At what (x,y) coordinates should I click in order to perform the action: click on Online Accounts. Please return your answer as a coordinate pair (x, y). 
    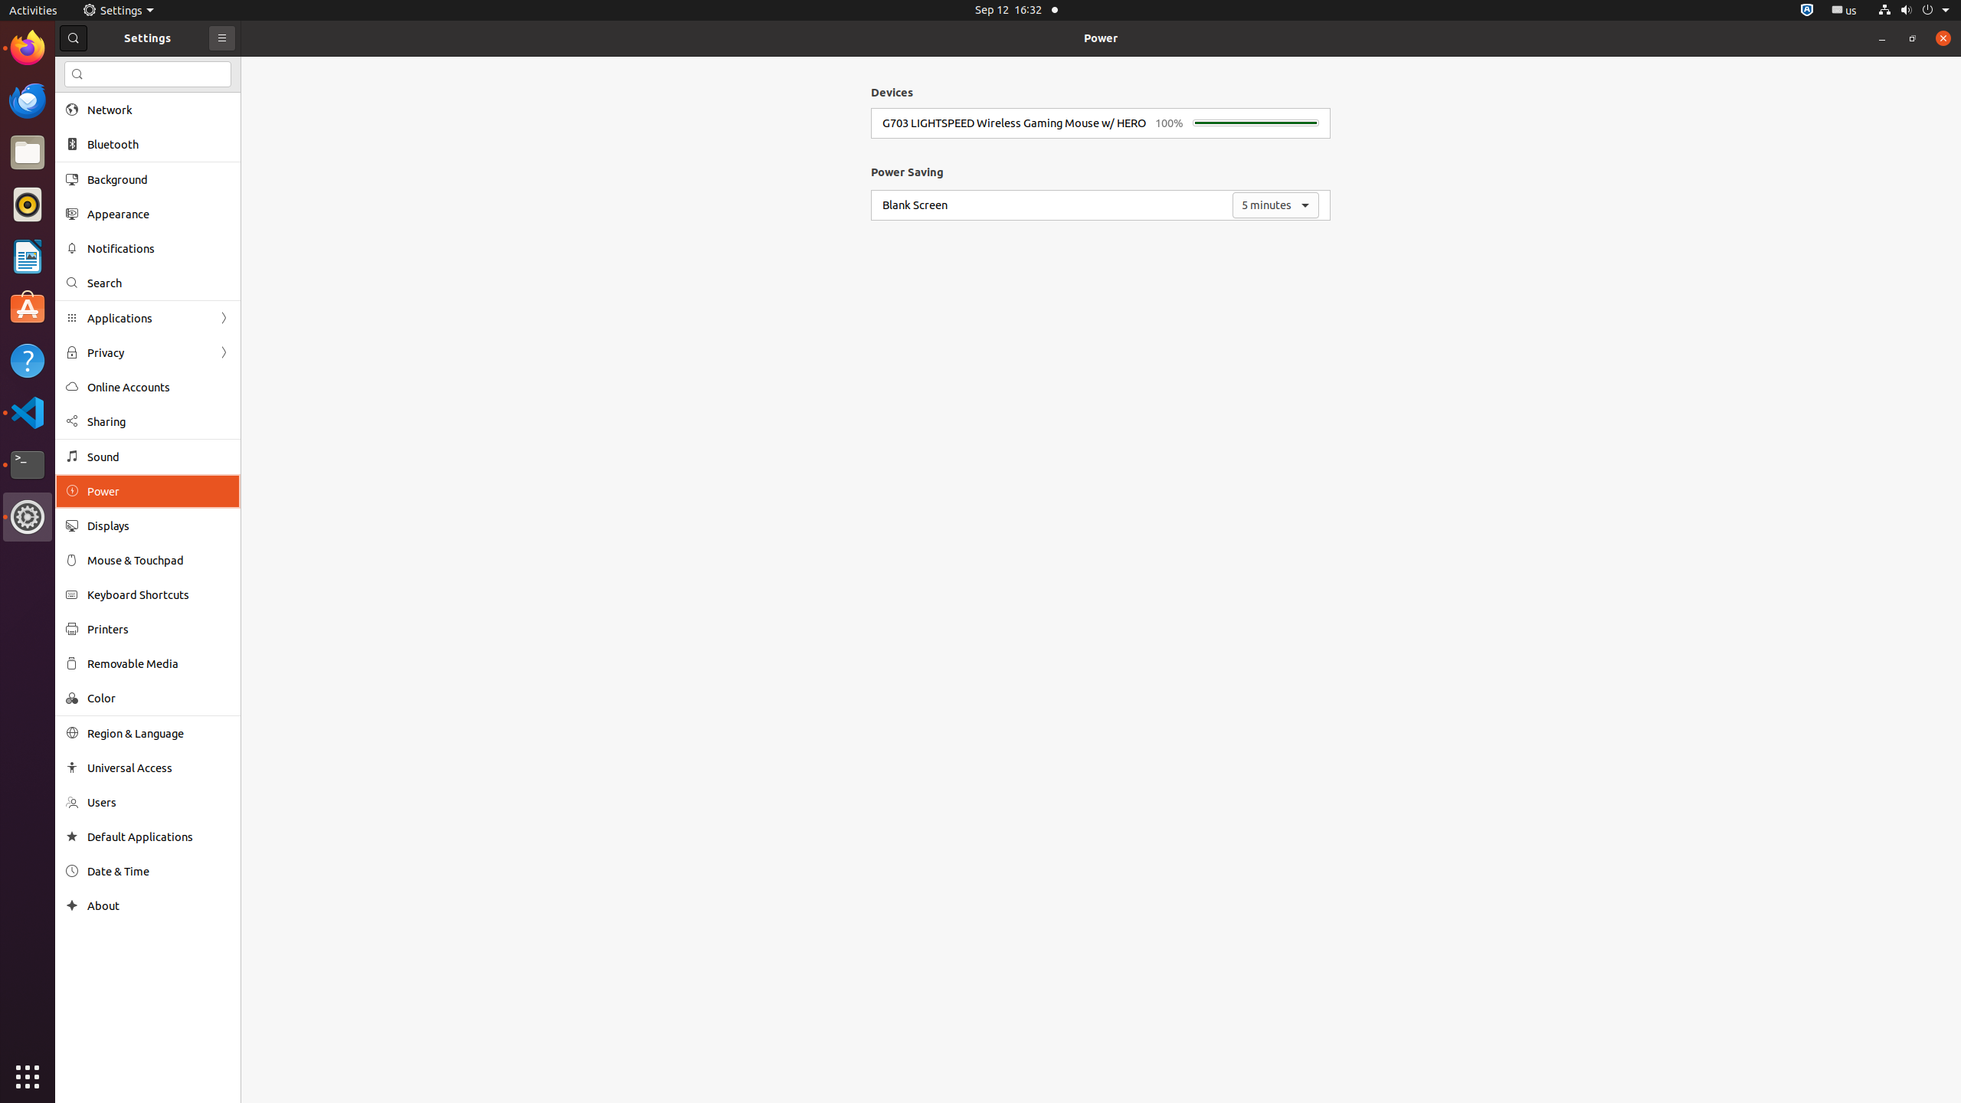
    Looking at the image, I should click on (159, 388).